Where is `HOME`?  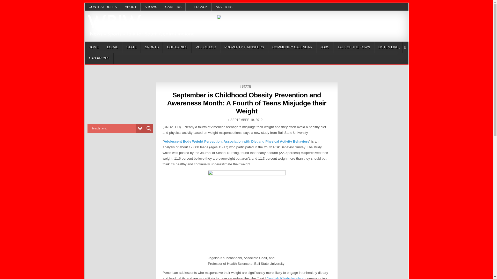 HOME is located at coordinates (94, 47).